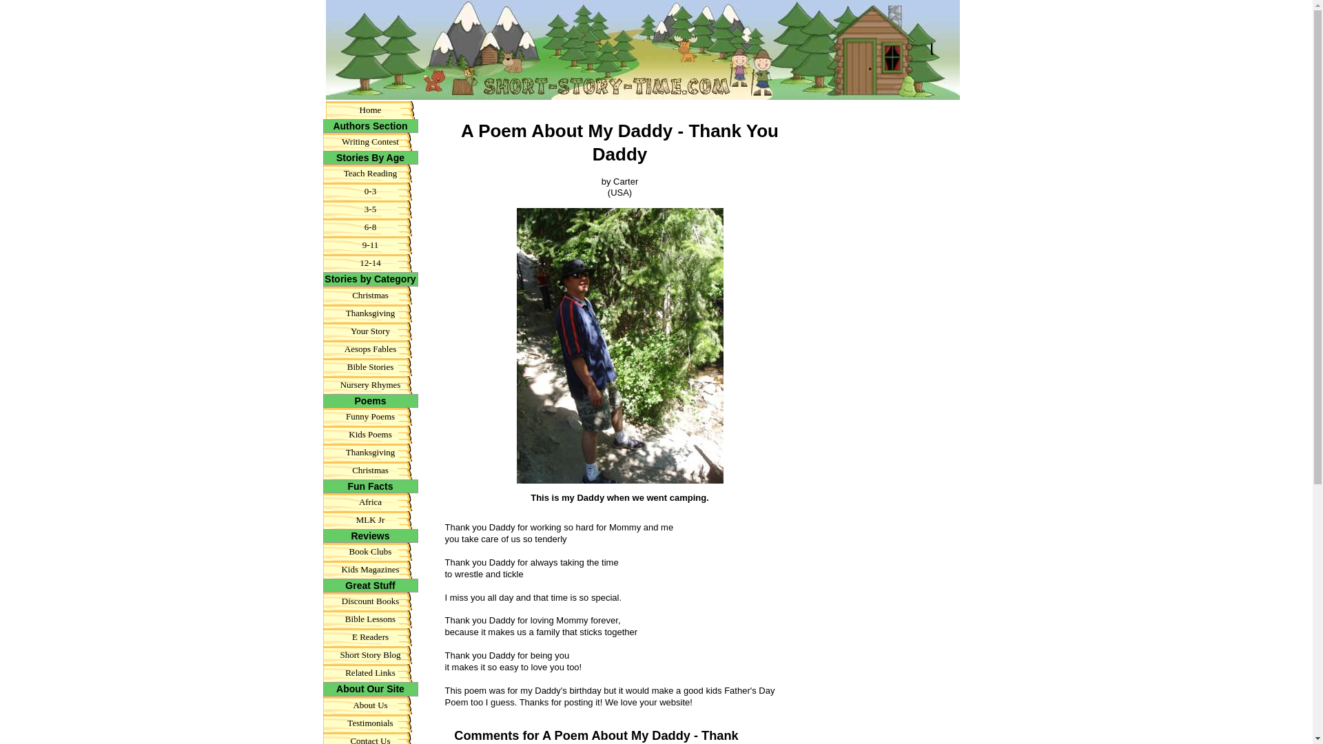 The width and height of the screenshot is (1323, 744). What do you see at coordinates (370, 637) in the screenshot?
I see `E Readers` at bounding box center [370, 637].